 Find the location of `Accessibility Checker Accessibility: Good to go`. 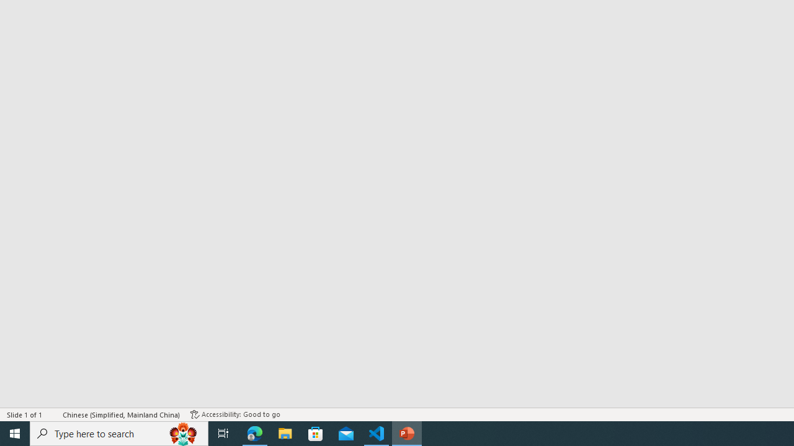

Accessibility Checker Accessibility: Good to go is located at coordinates (235, 414).